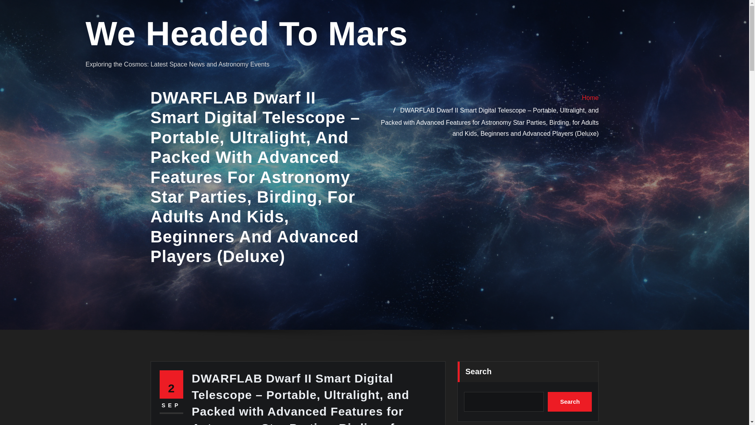  Describe the element at coordinates (590, 98) in the screenshot. I see `Home` at that location.